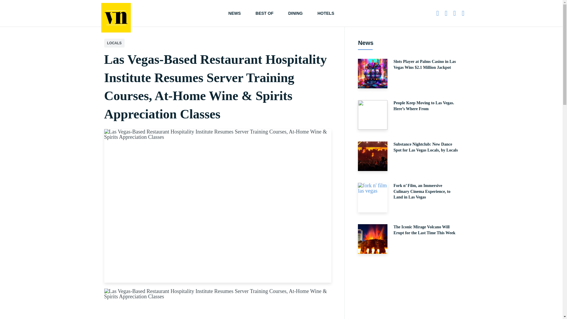  Describe the element at coordinates (264, 13) in the screenshot. I see `BEST OF` at that location.